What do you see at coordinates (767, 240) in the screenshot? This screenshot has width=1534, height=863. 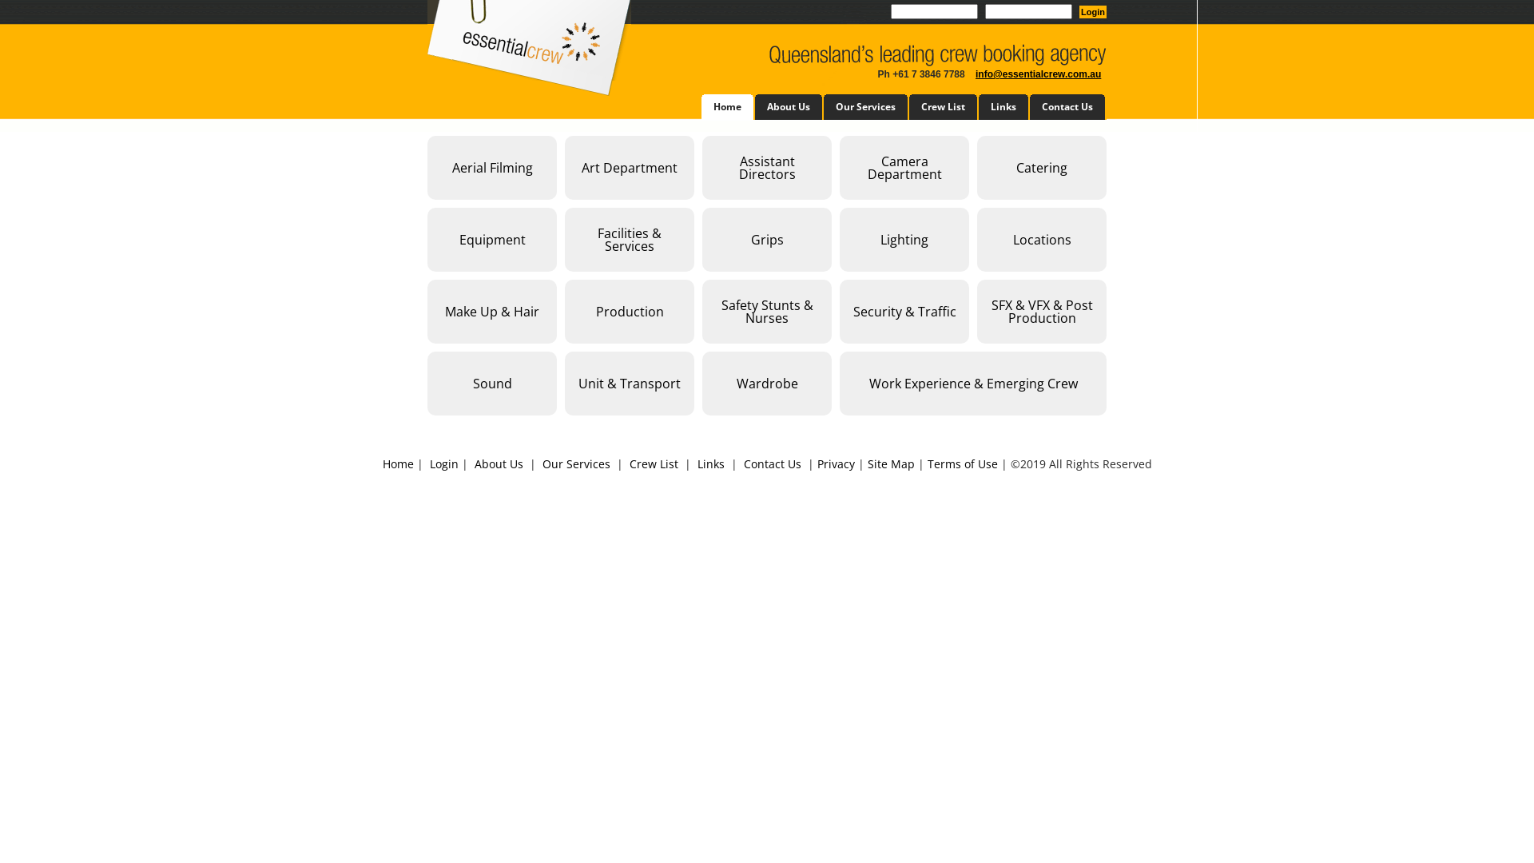 I see `Grips` at bounding box center [767, 240].